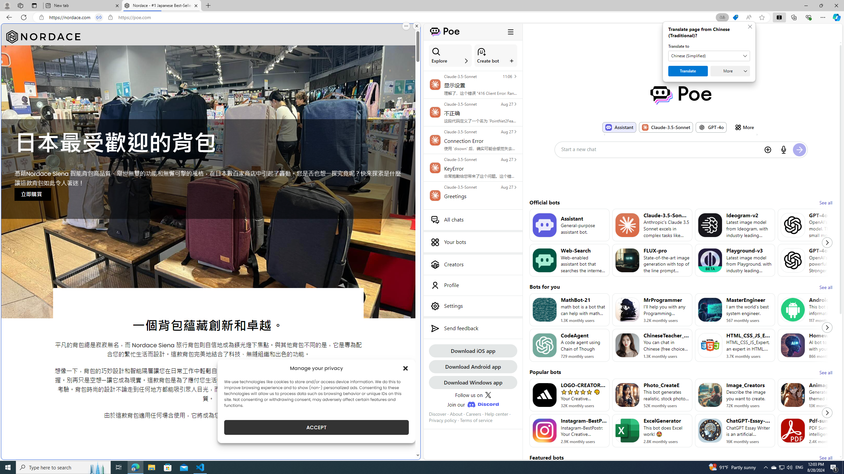 The height and width of the screenshot is (474, 844). What do you see at coordinates (709, 260) in the screenshot?
I see `Bot image for Playground-v3` at bounding box center [709, 260].